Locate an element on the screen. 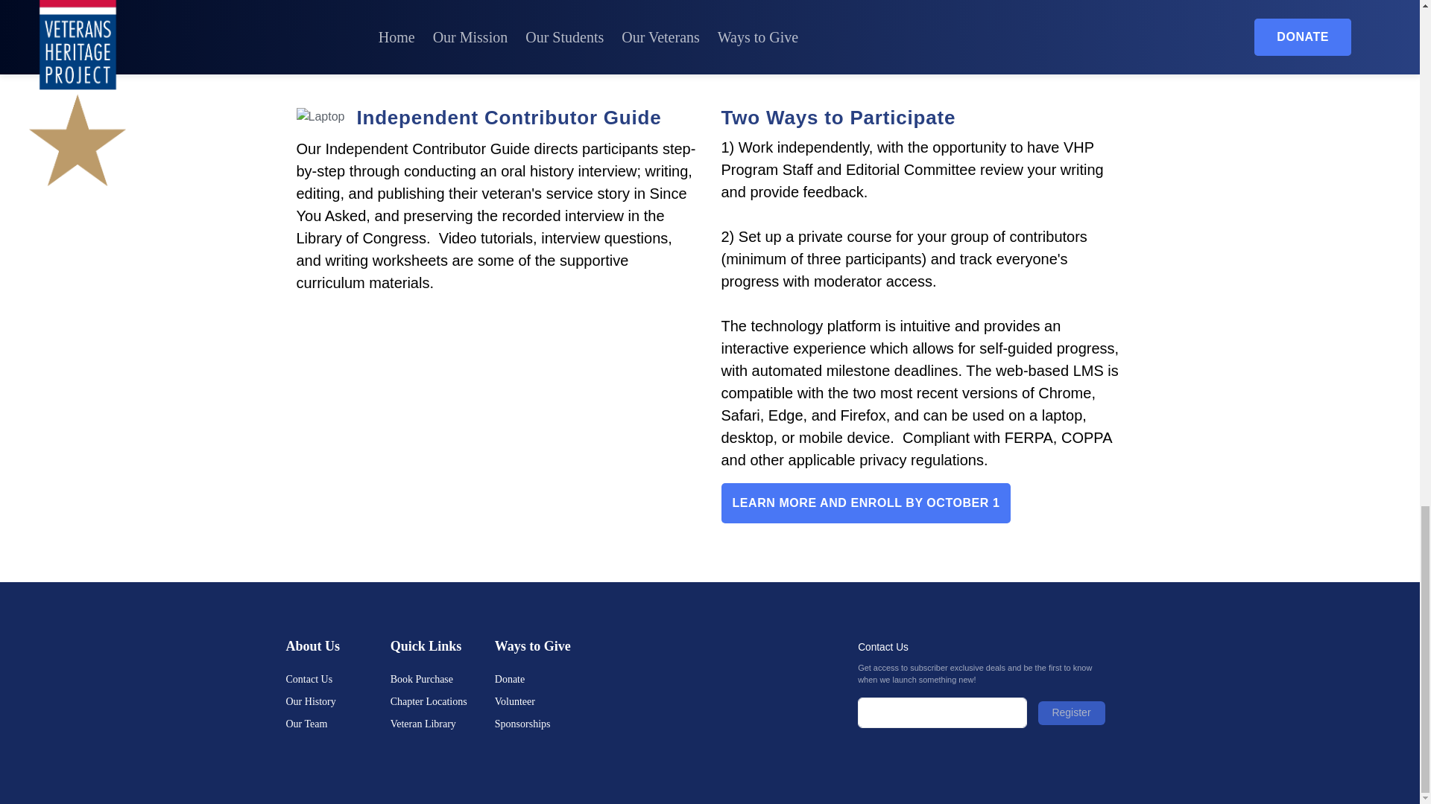 The image size is (1431, 804). About Us is located at coordinates (338, 646).